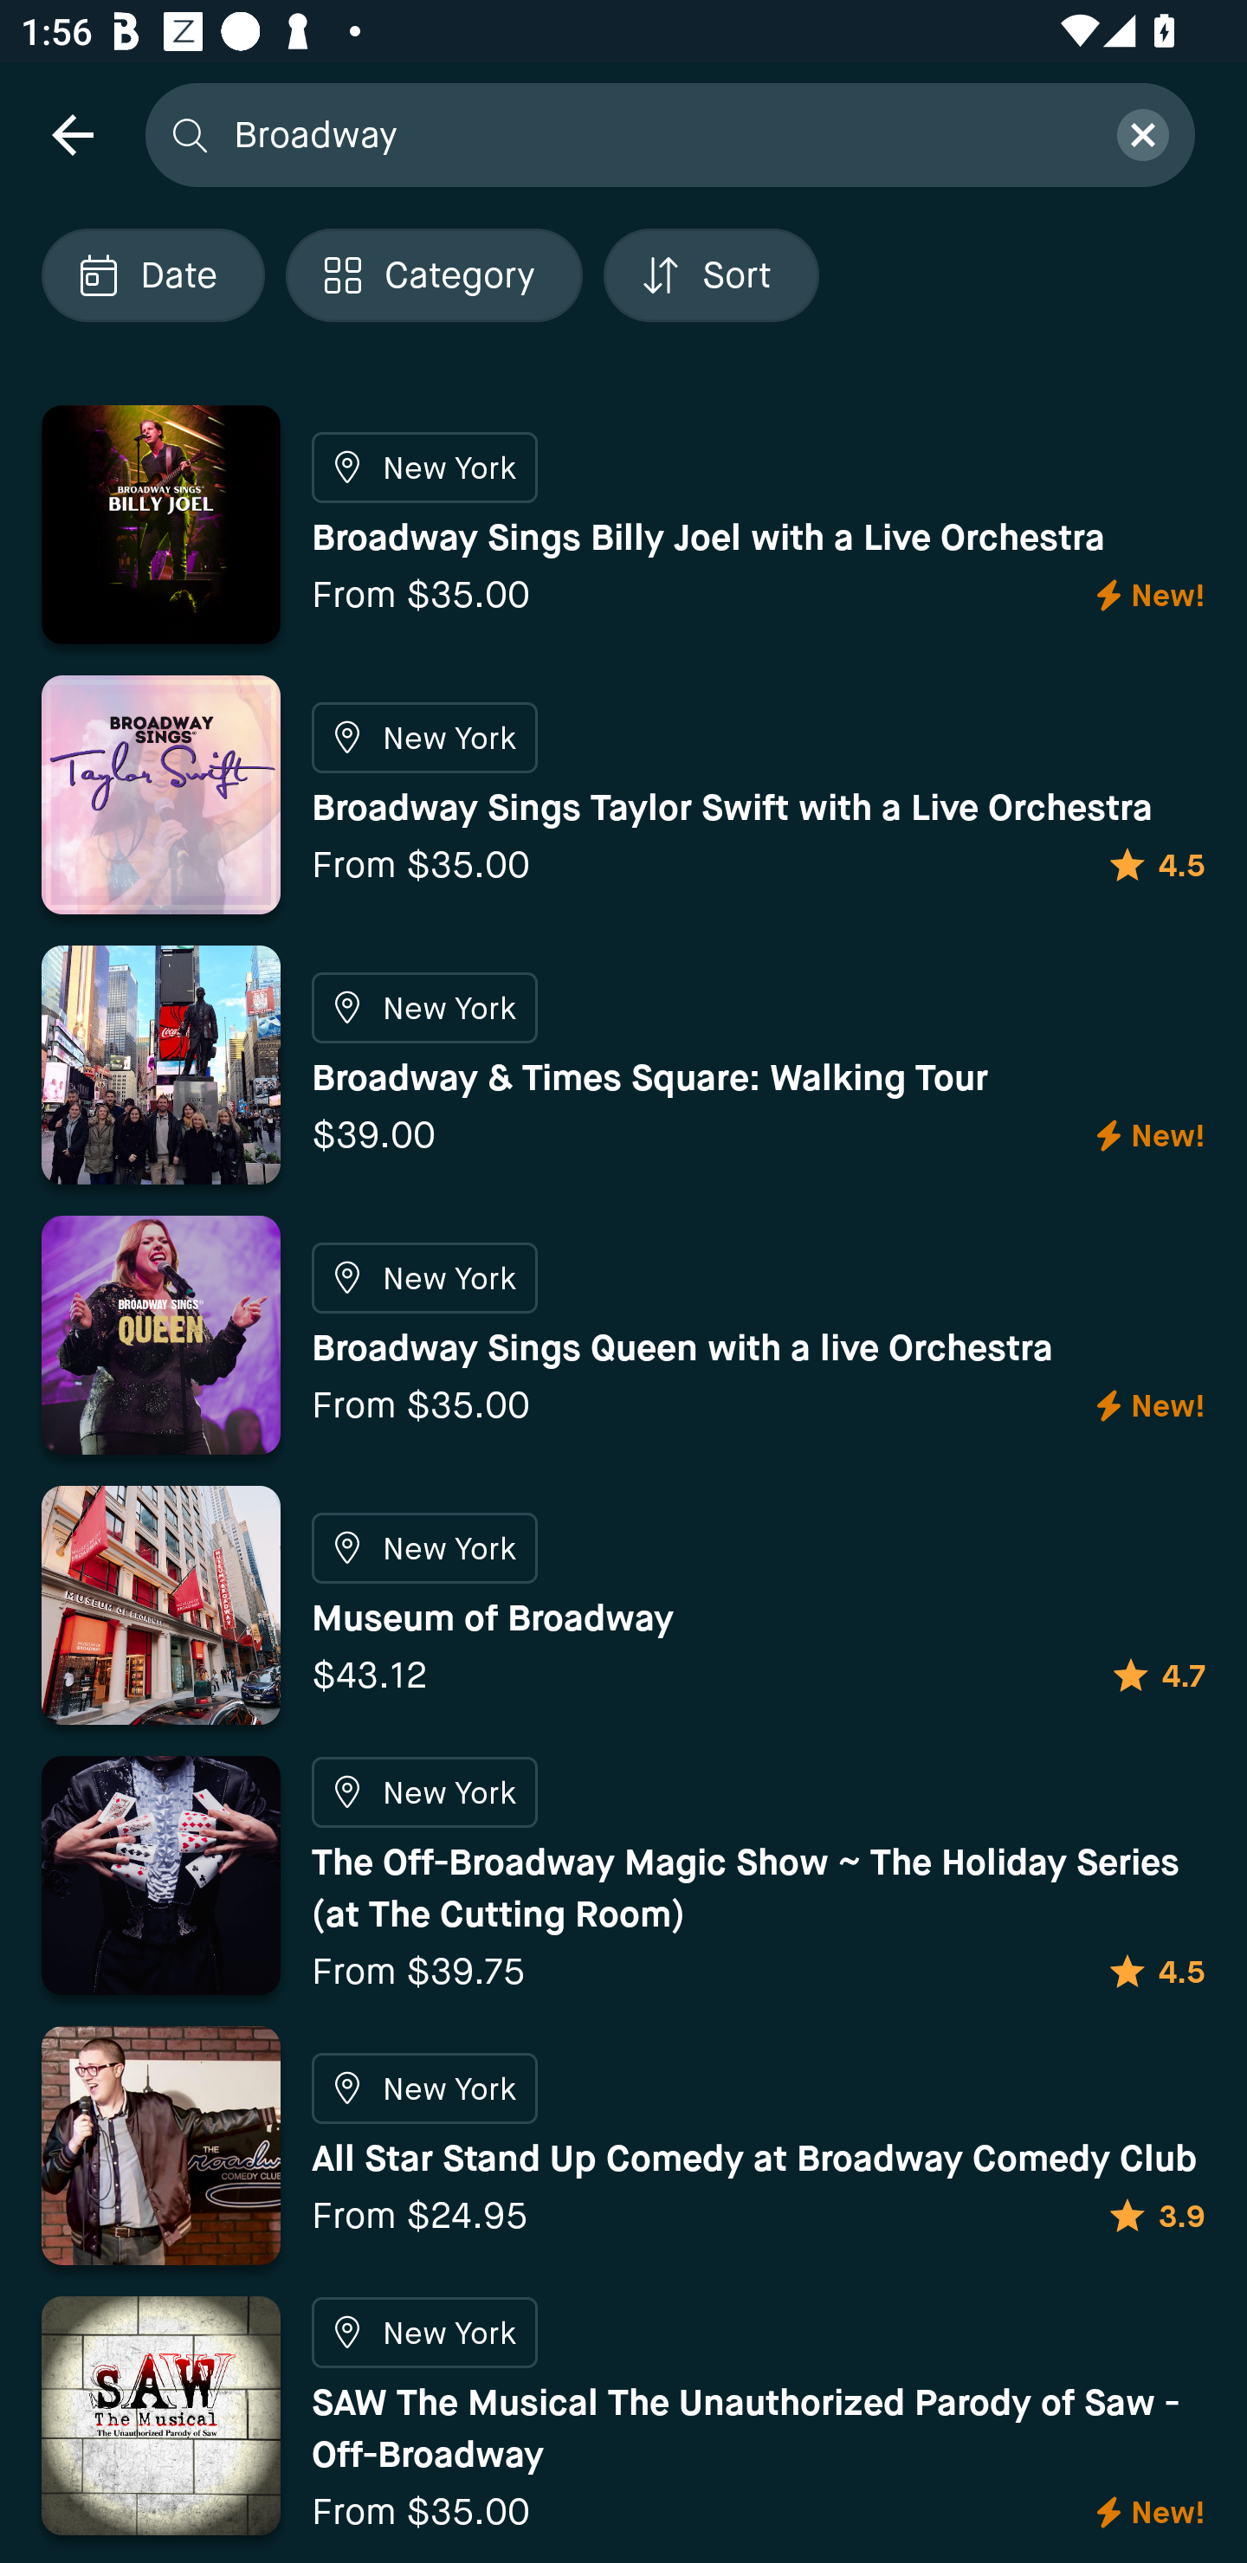 The image size is (1247, 2563). I want to click on Localized description Category, so click(433, 275).